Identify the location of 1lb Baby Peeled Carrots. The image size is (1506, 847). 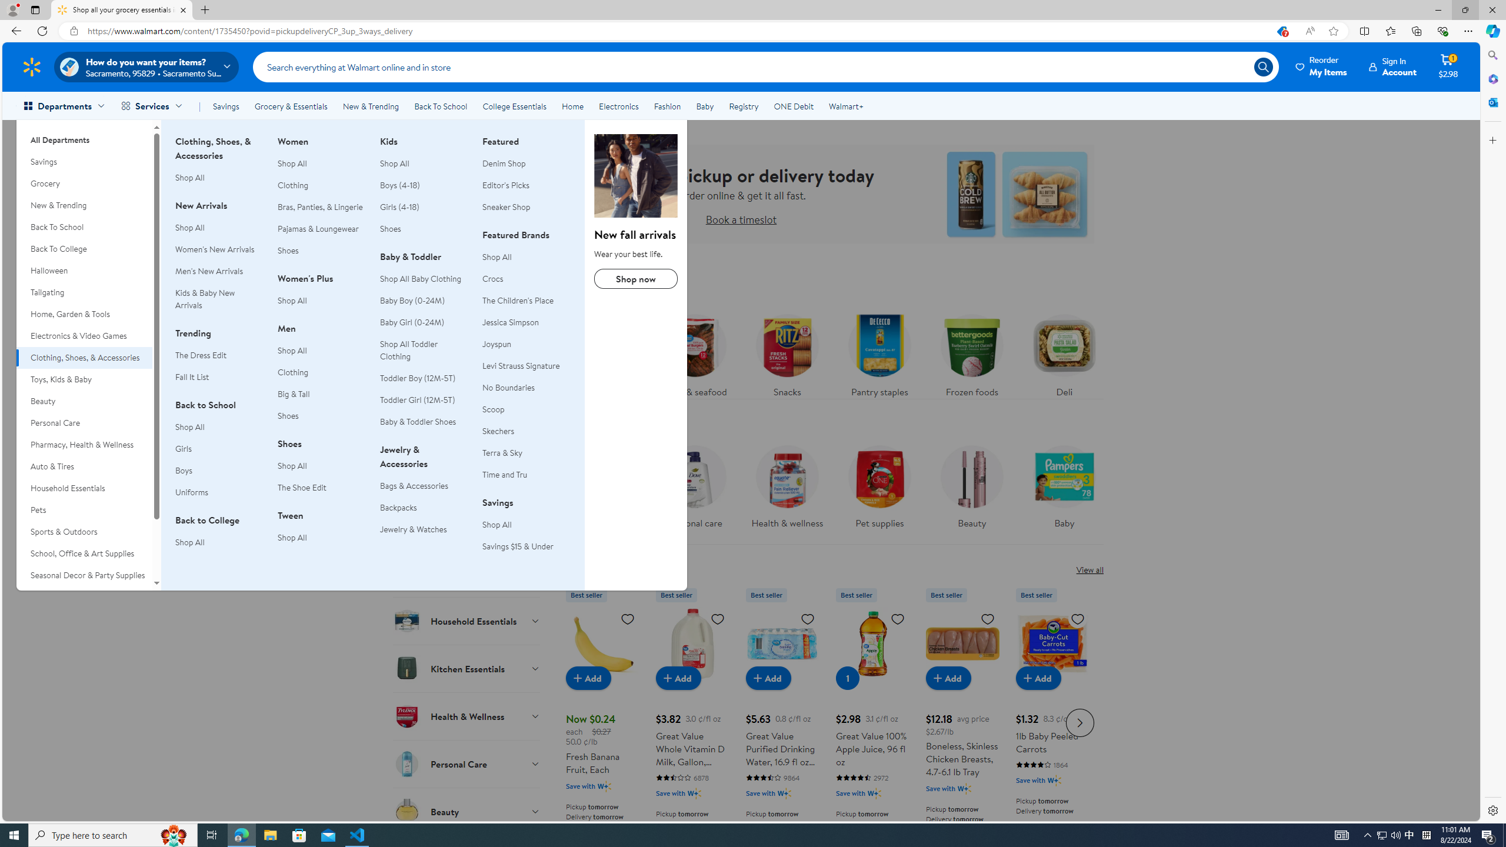
(1052, 721).